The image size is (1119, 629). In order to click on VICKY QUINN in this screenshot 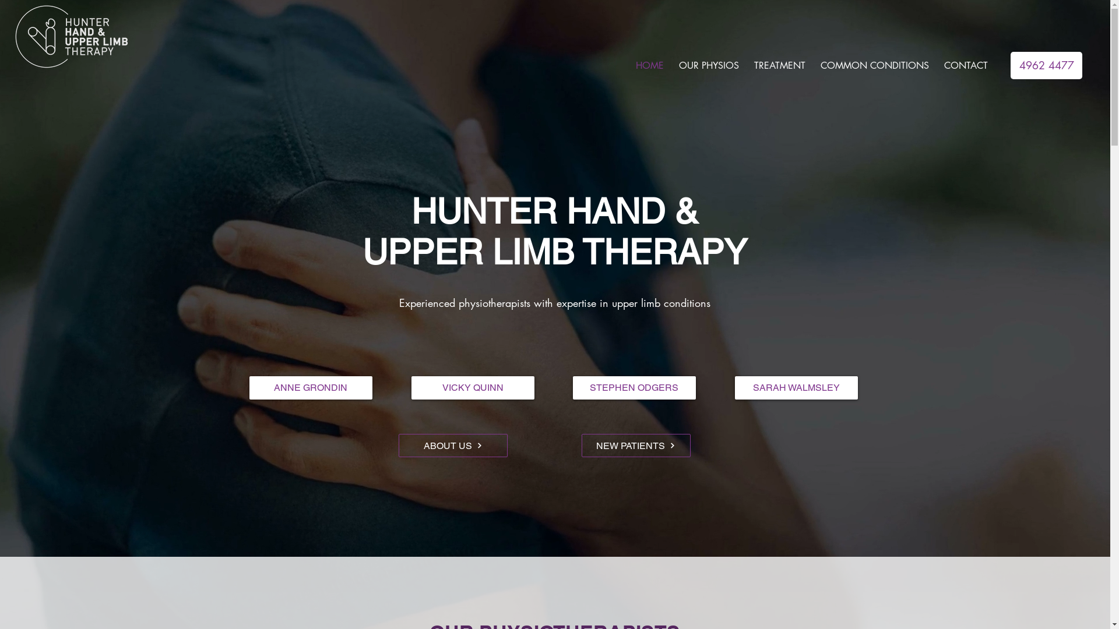, I will do `click(473, 388)`.